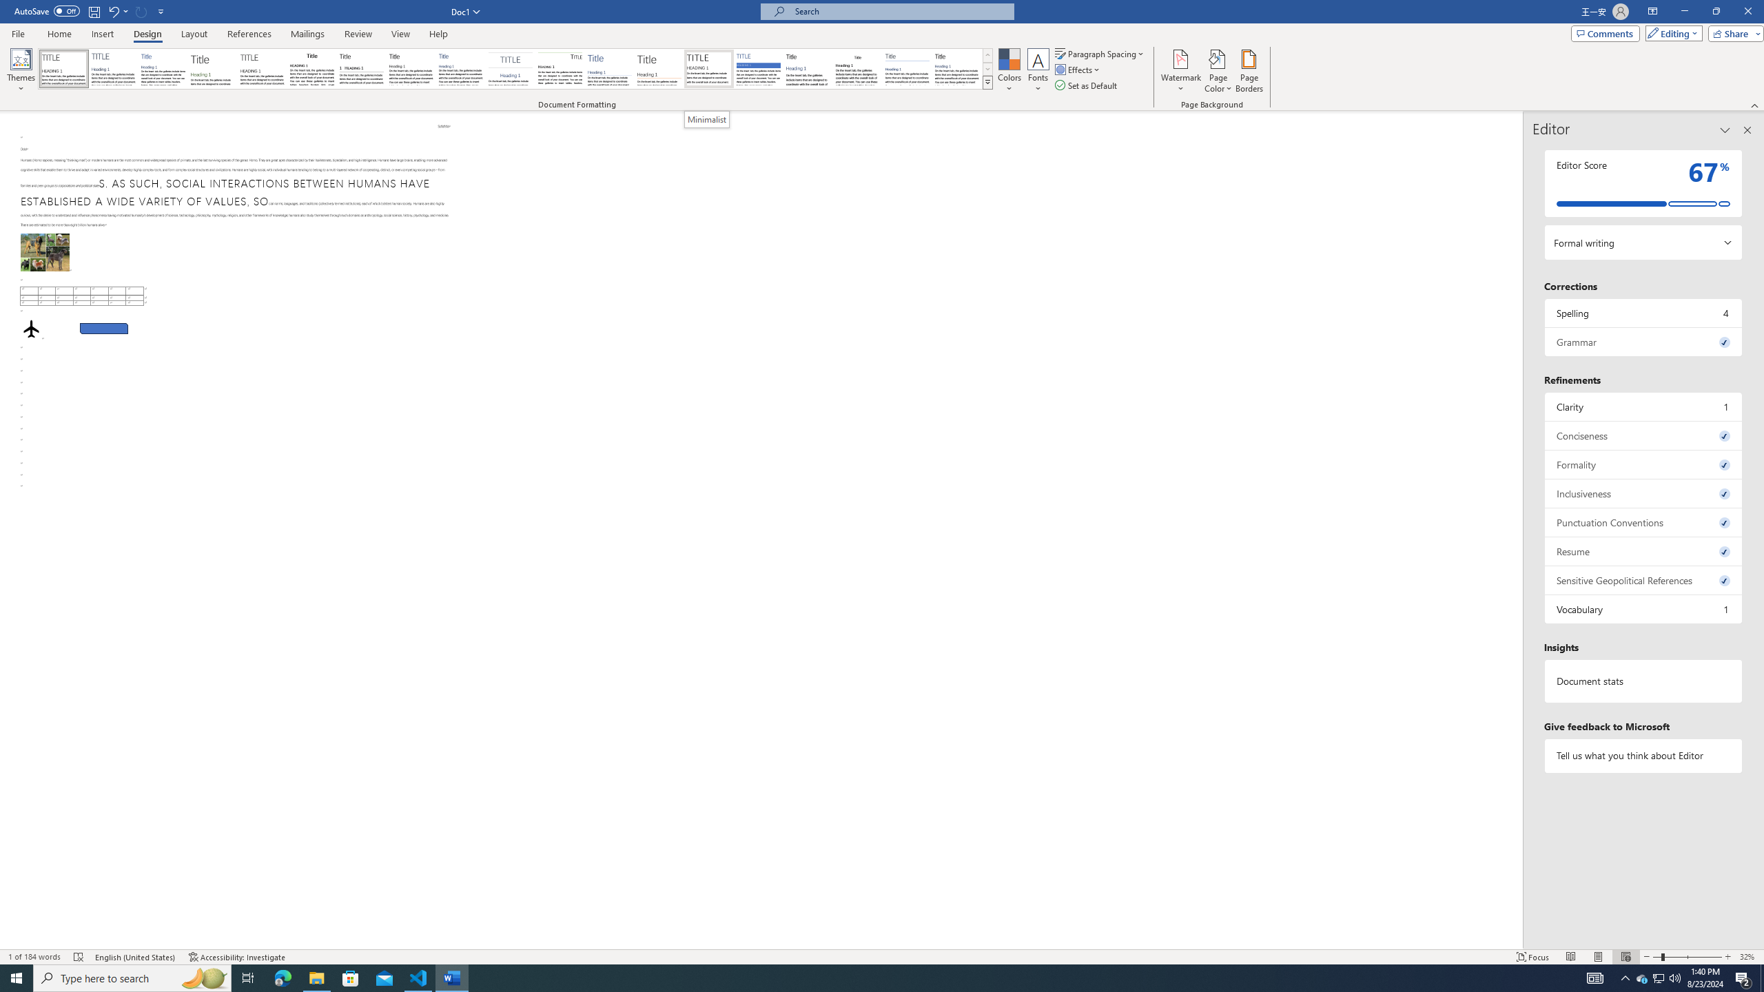 This screenshot has width=1764, height=992. What do you see at coordinates (1038, 71) in the screenshot?
I see `Fonts` at bounding box center [1038, 71].